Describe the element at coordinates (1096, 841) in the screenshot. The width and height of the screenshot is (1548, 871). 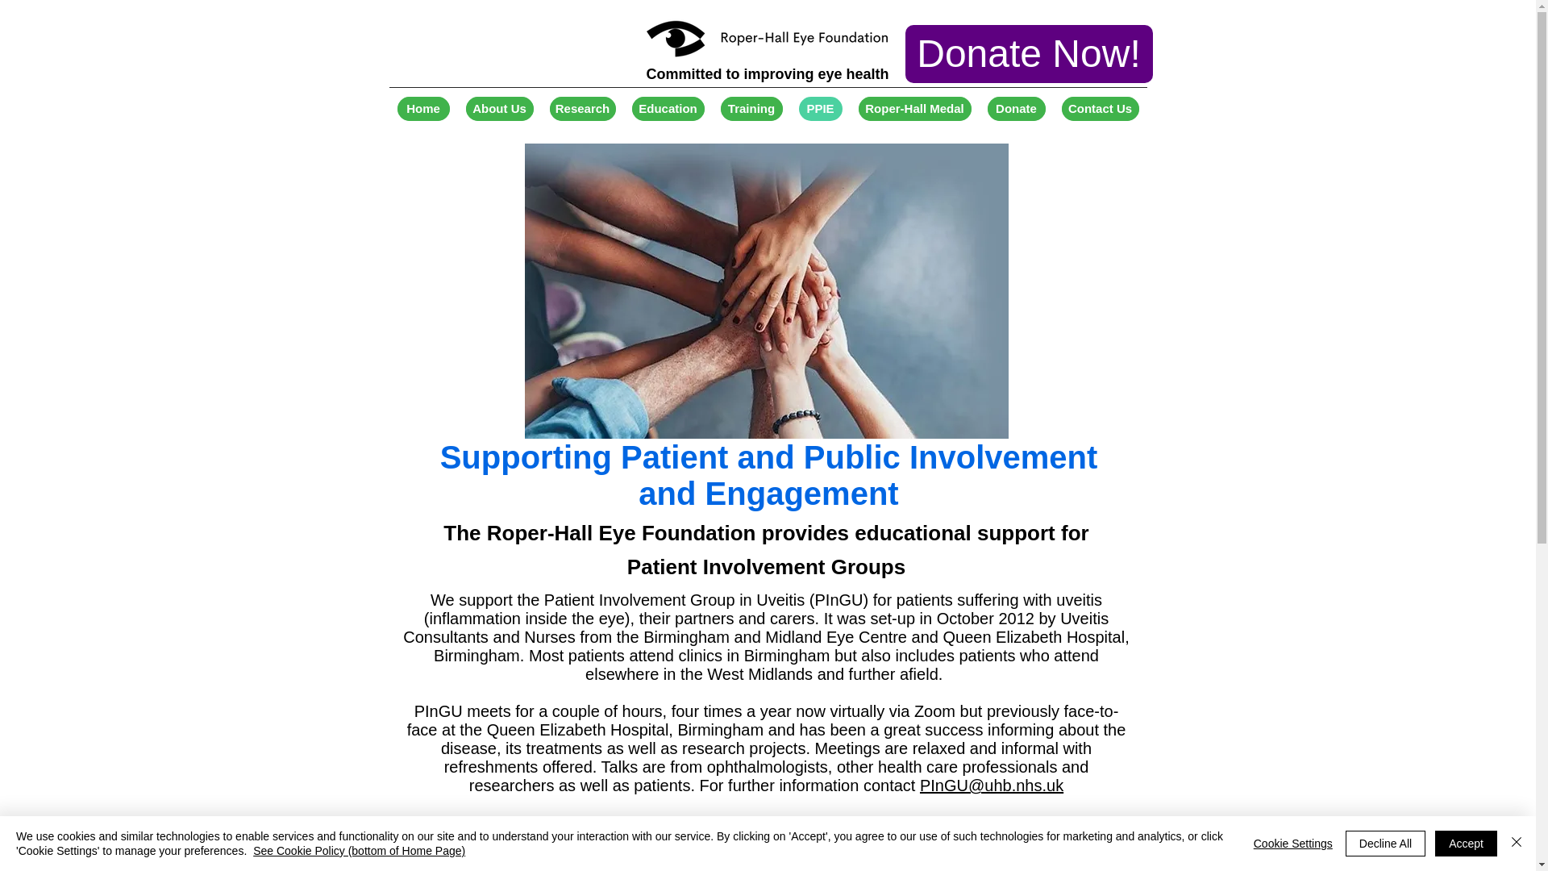
I see `form` at that location.